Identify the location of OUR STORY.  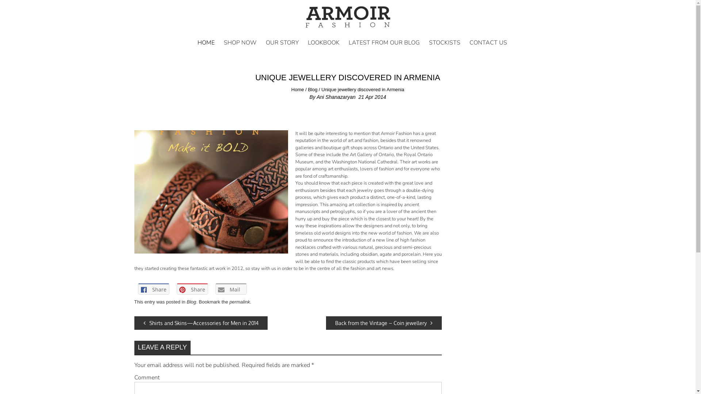
(282, 43).